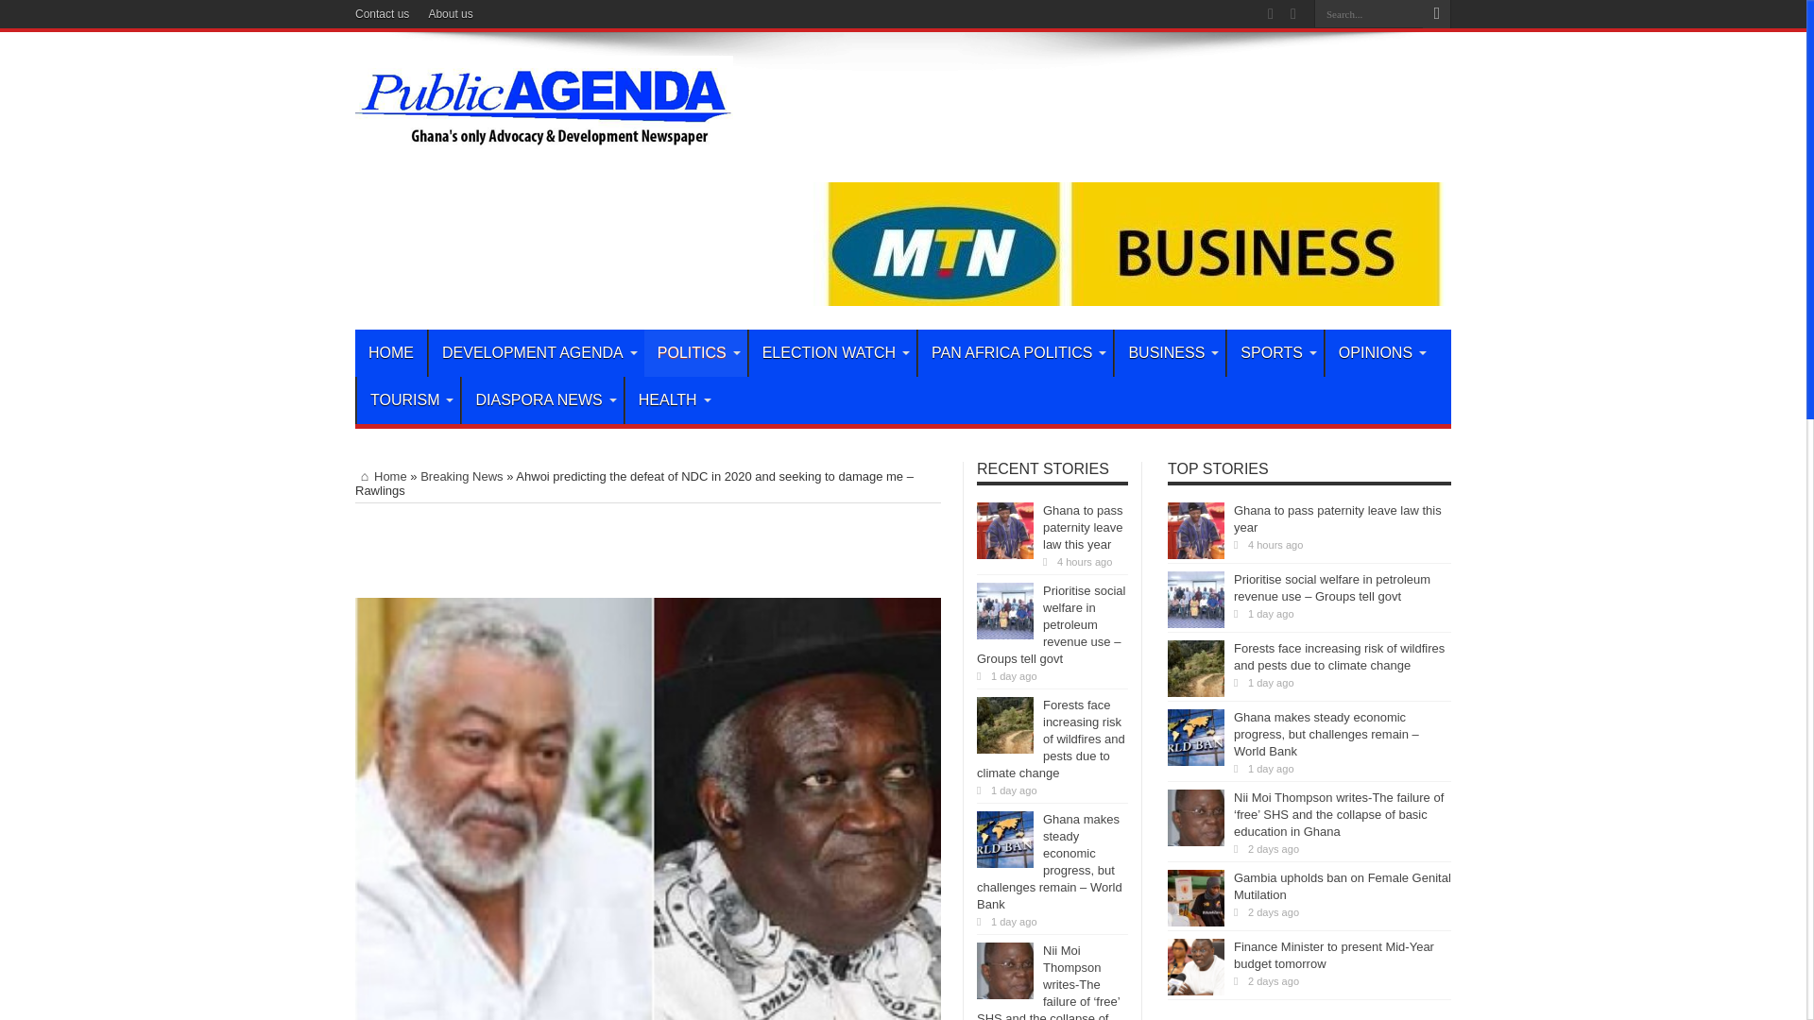 The height and width of the screenshot is (1020, 1814). I want to click on DEVELOPMENT AGENDA, so click(536, 352).